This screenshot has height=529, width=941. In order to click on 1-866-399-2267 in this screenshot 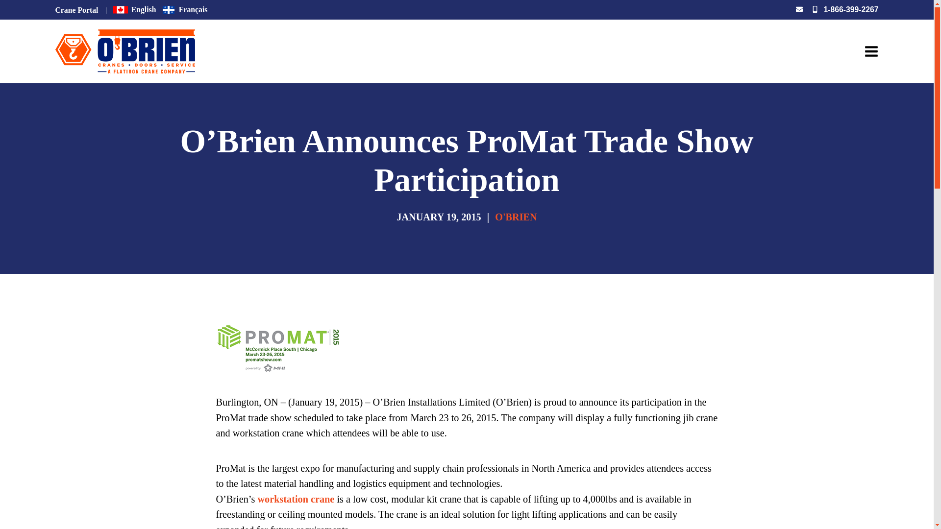, I will do `click(851, 9)`.